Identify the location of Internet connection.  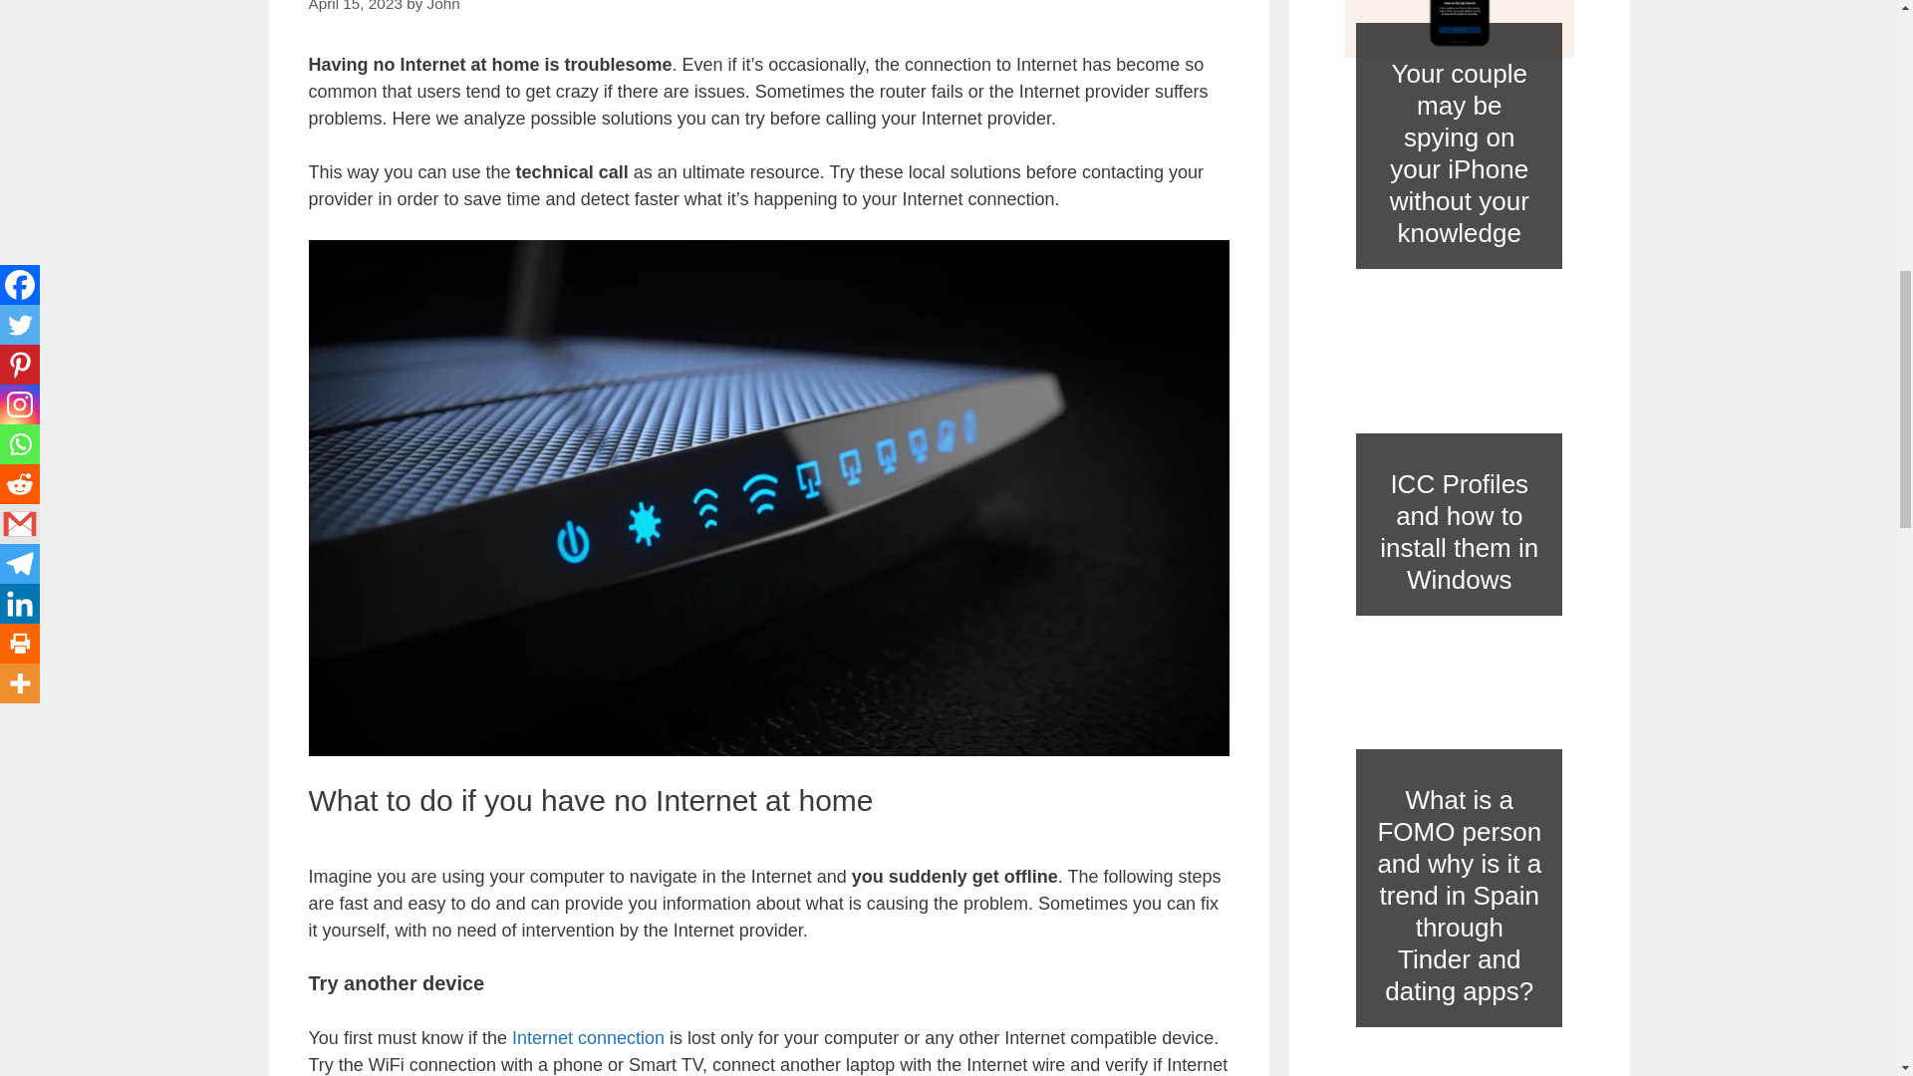
(588, 1038).